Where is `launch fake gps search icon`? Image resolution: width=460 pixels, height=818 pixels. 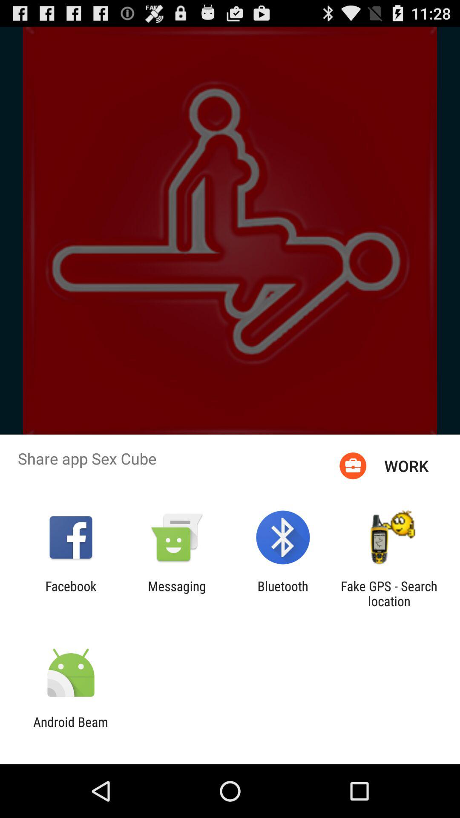
launch fake gps search icon is located at coordinates (389, 593).